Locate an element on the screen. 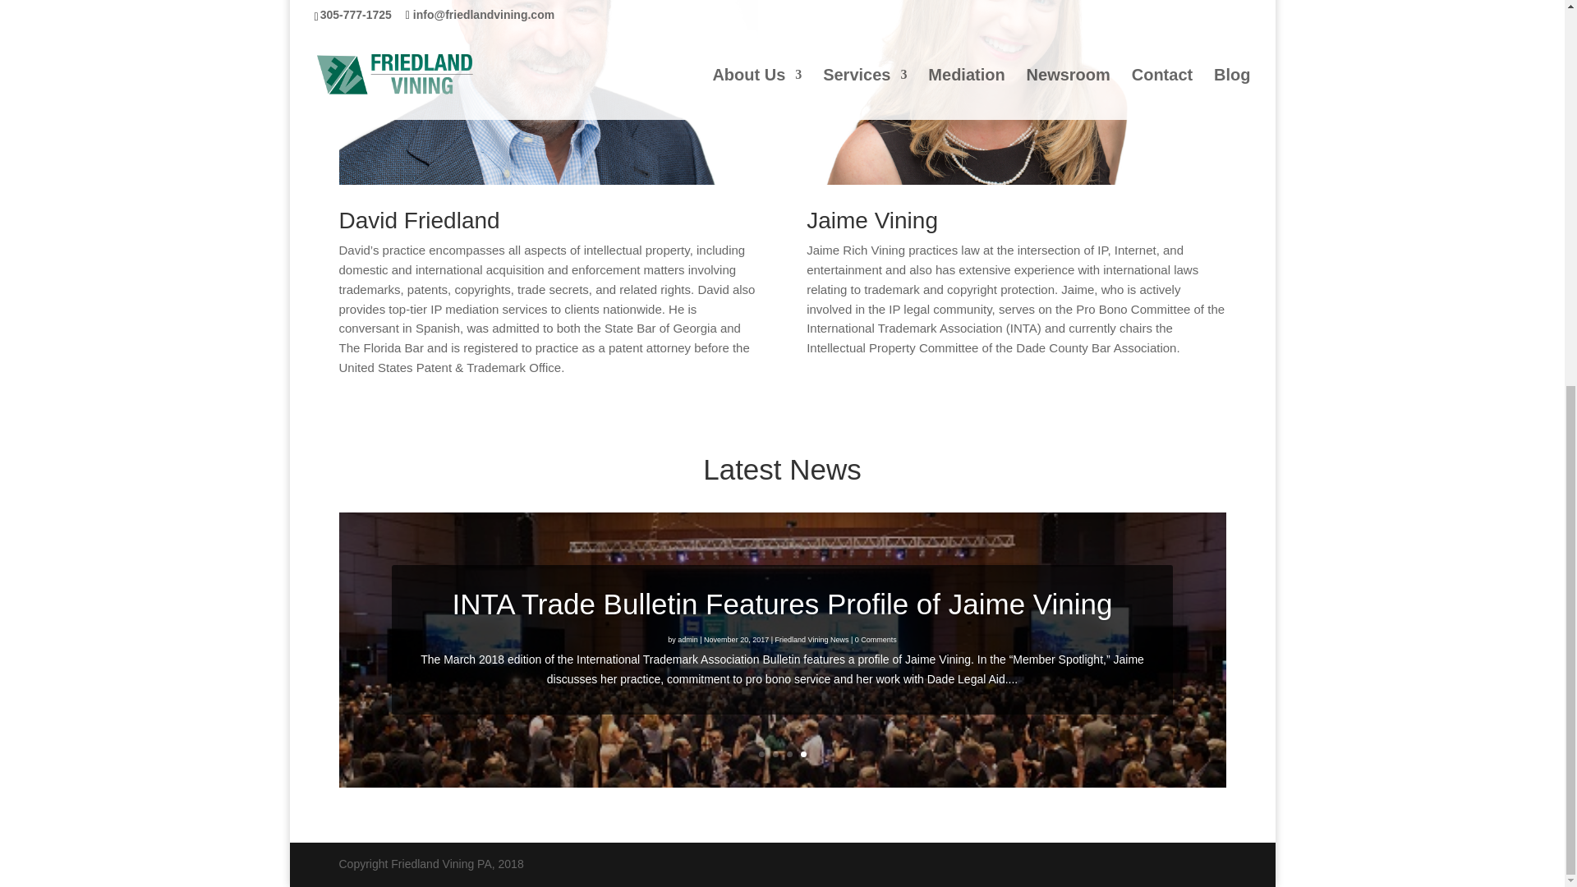  INTA Trade Bulletin Features Profile of Jaime Vining is located at coordinates (781, 609).